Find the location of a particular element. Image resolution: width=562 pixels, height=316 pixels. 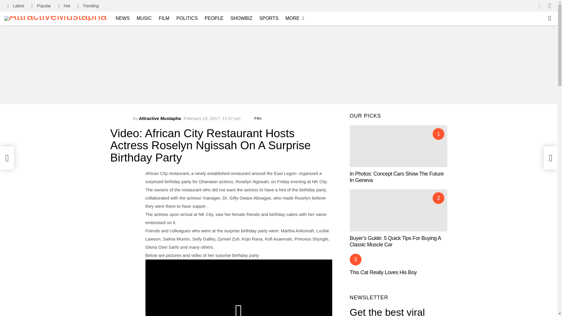

SPORTS is located at coordinates (269, 18).